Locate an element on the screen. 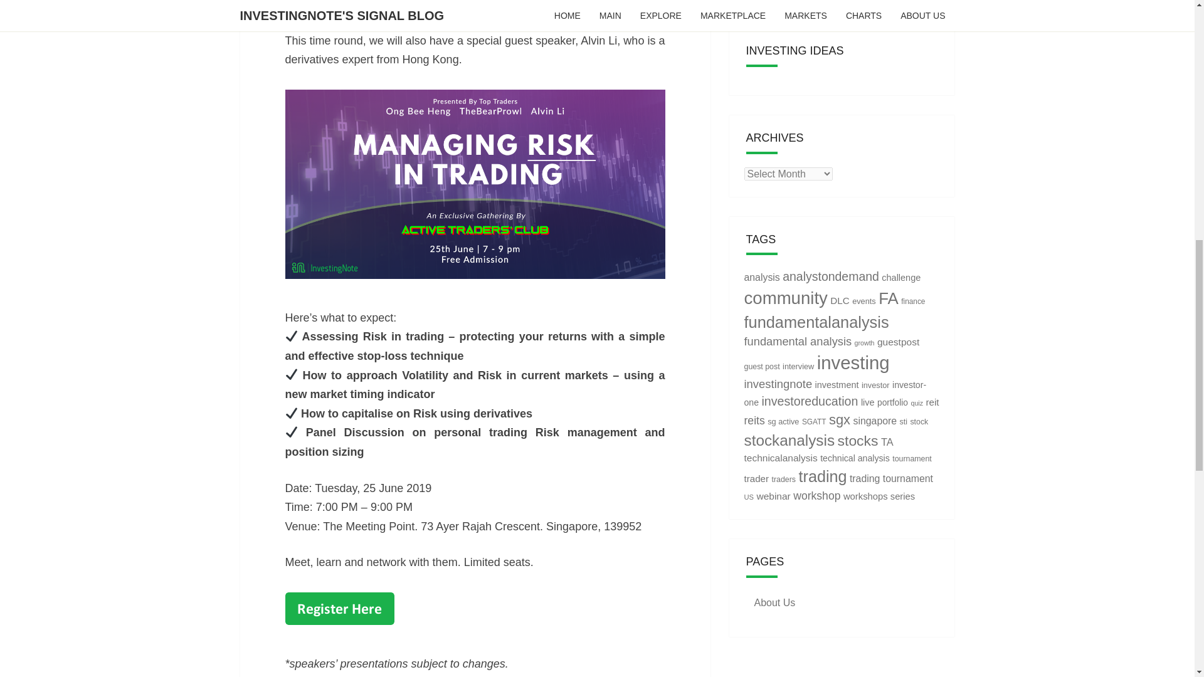  analysis is located at coordinates (761, 277).